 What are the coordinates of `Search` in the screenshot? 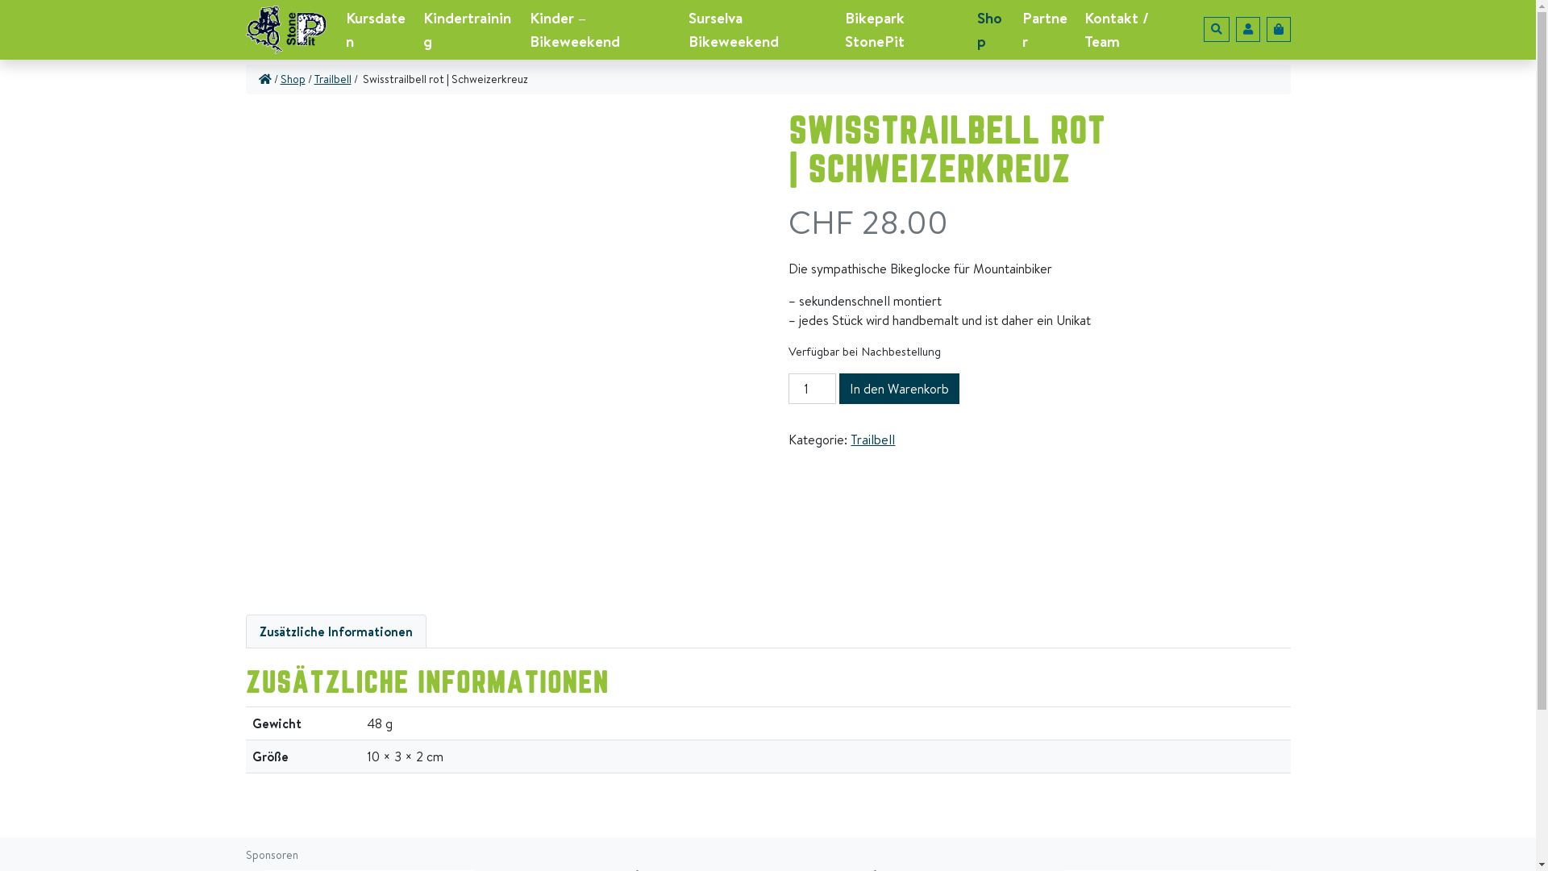 It's located at (1216, 29).